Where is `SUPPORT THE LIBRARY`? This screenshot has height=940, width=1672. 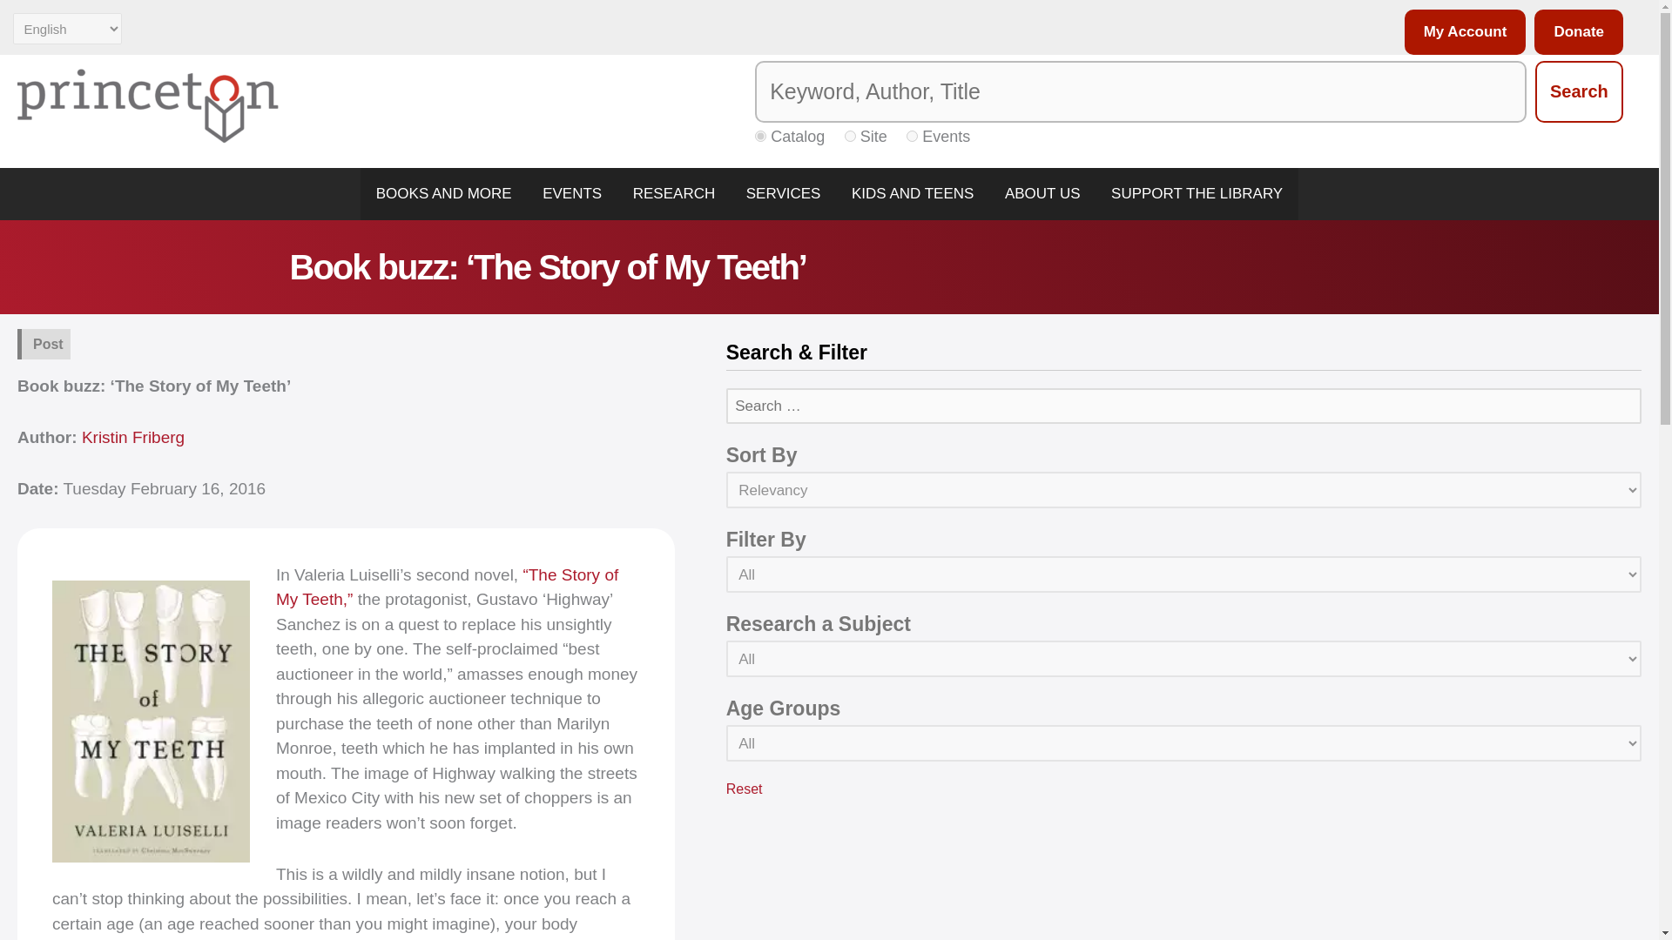 SUPPORT THE LIBRARY is located at coordinates (1197, 193).